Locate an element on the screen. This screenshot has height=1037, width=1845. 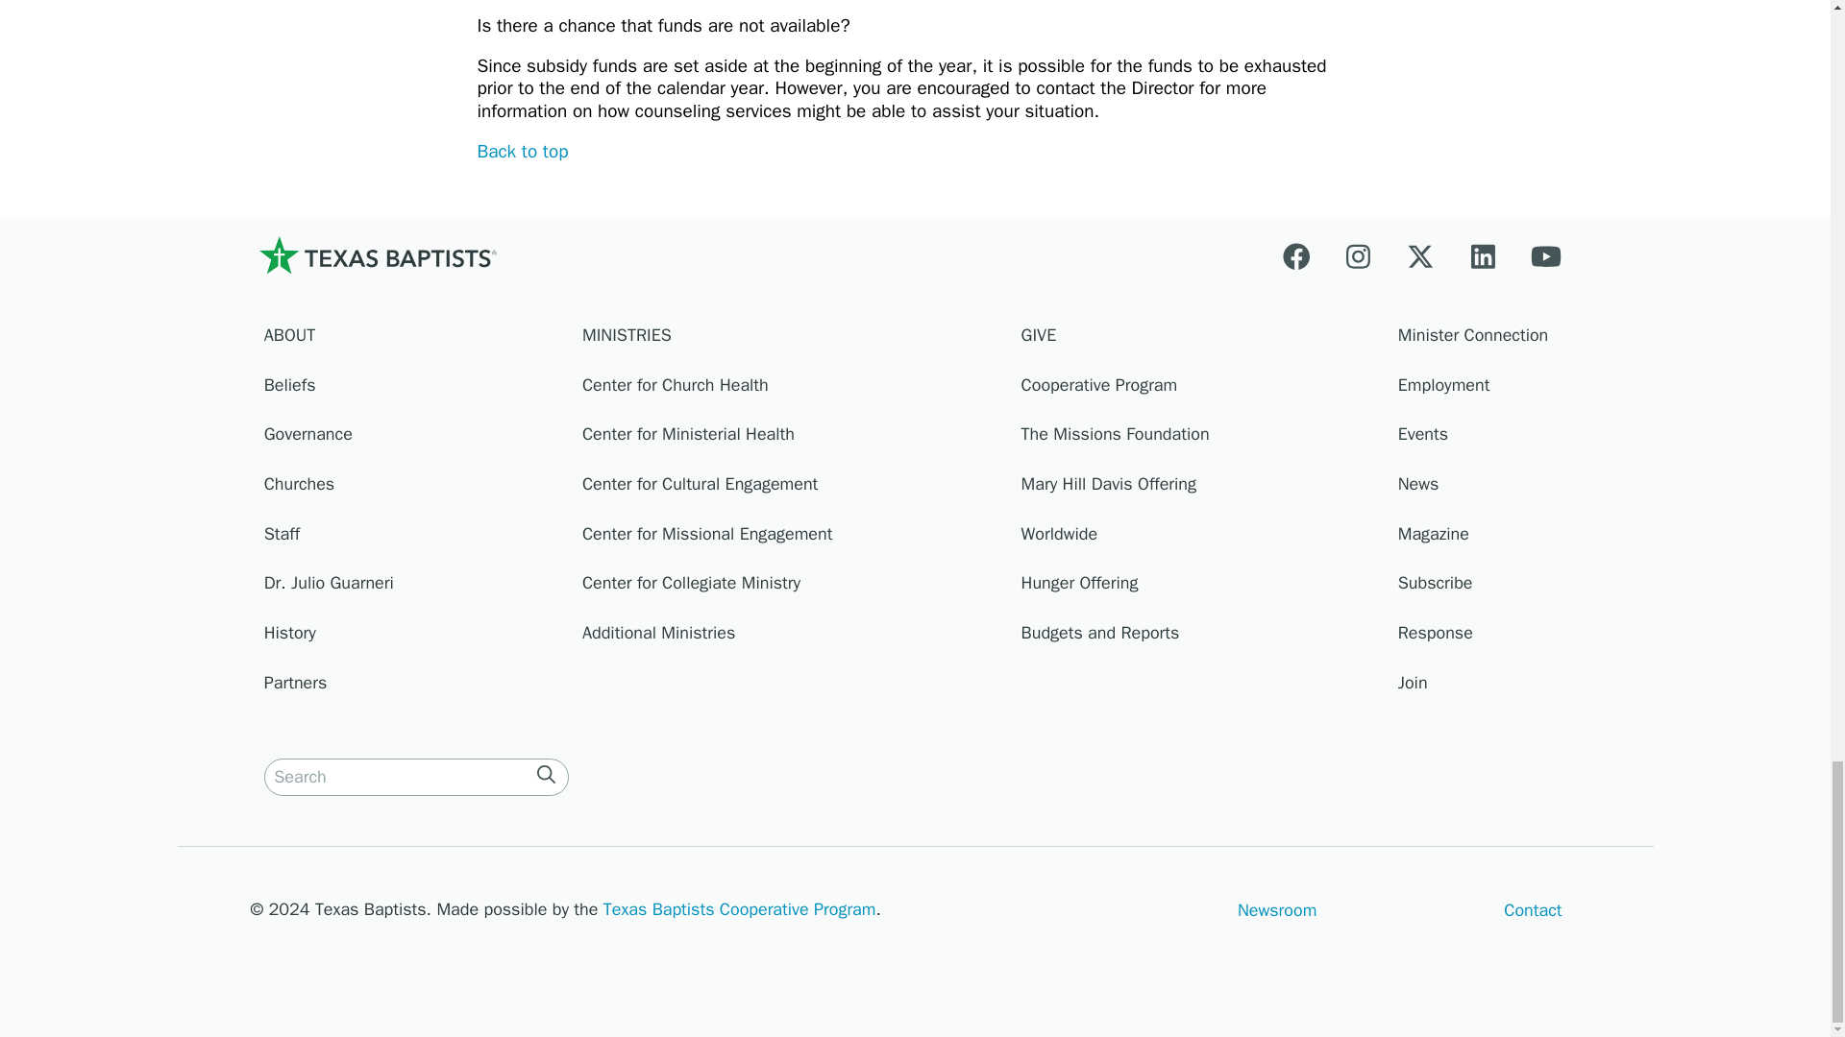
Governance is located at coordinates (413, 440).